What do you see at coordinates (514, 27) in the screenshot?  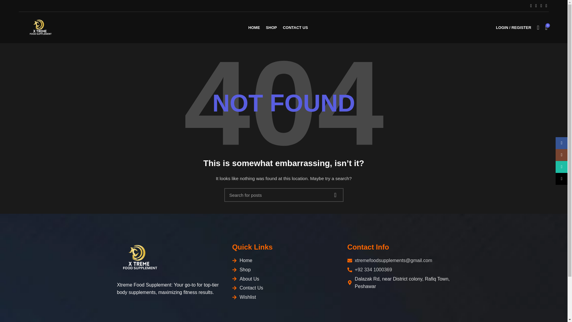 I see `My account` at bounding box center [514, 27].